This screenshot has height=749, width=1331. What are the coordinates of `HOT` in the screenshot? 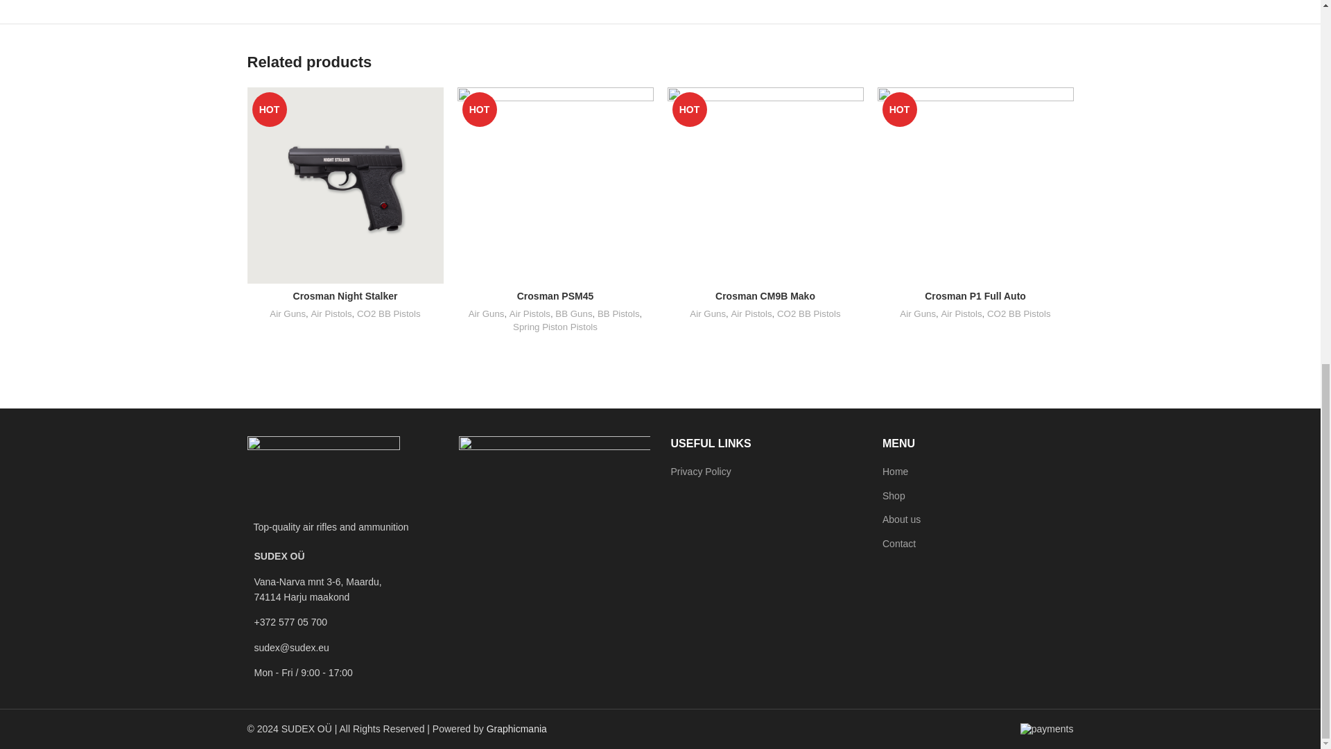 It's located at (345, 186).